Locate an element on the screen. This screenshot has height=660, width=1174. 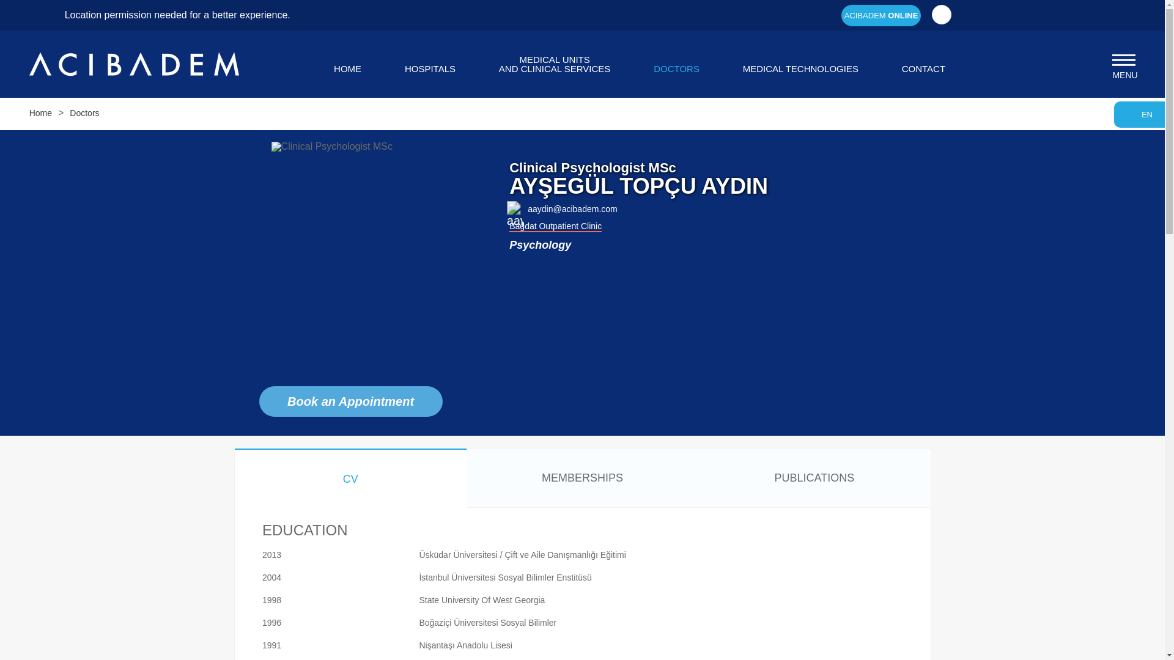
MEDICAL TECHNOLOGIES is located at coordinates (923, 68).